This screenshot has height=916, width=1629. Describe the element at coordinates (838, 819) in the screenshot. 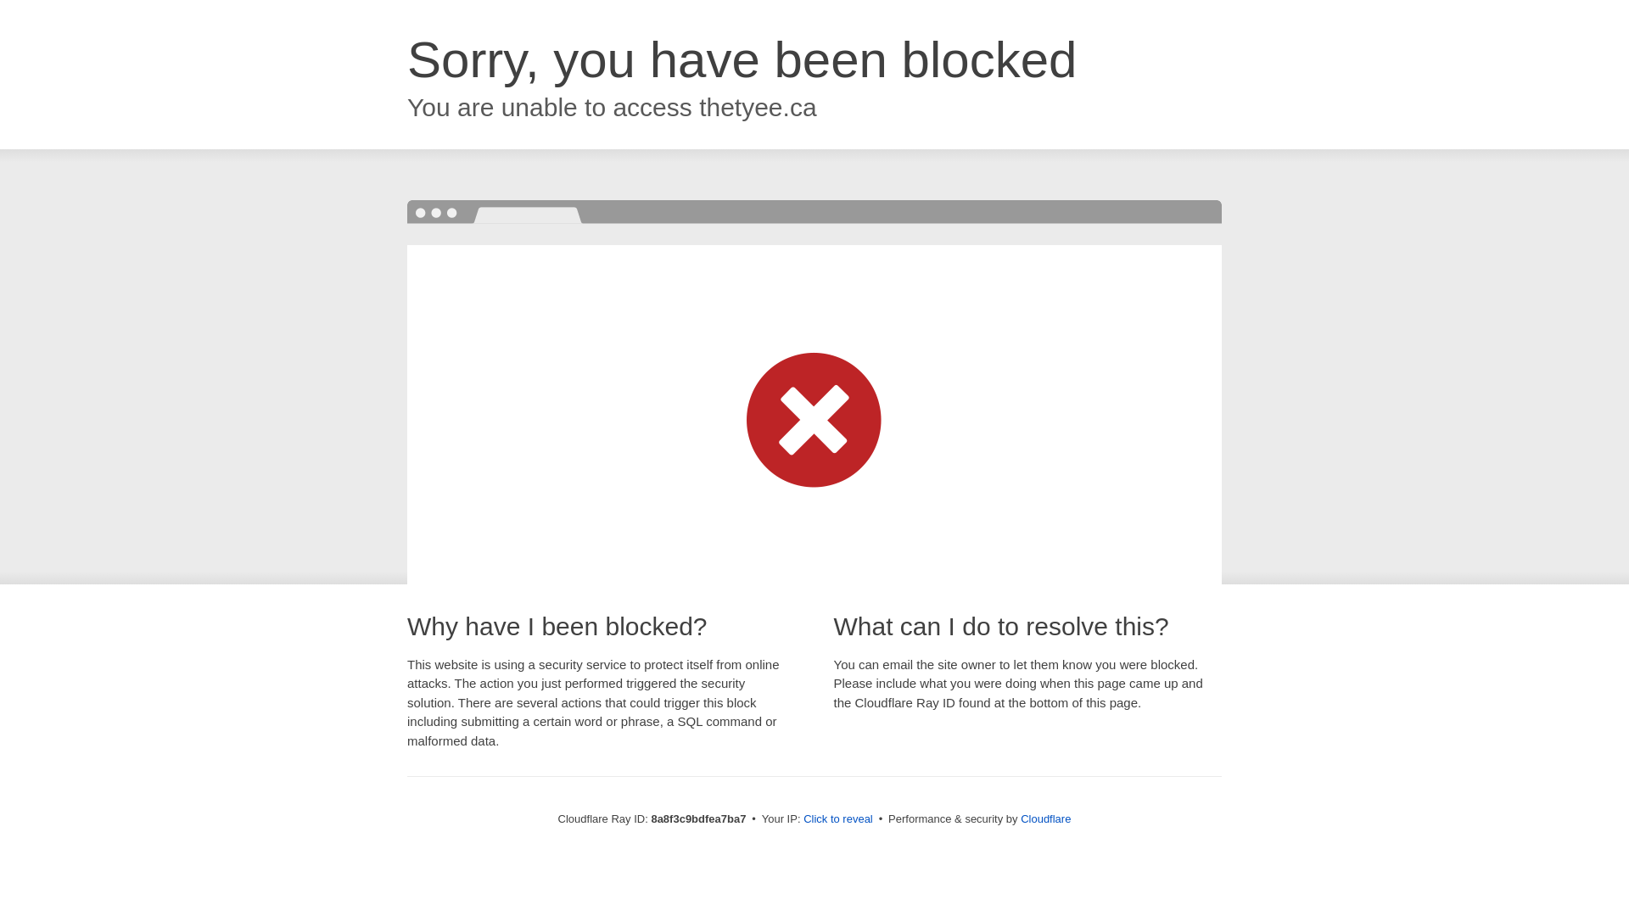

I see `Click to reveal` at that location.